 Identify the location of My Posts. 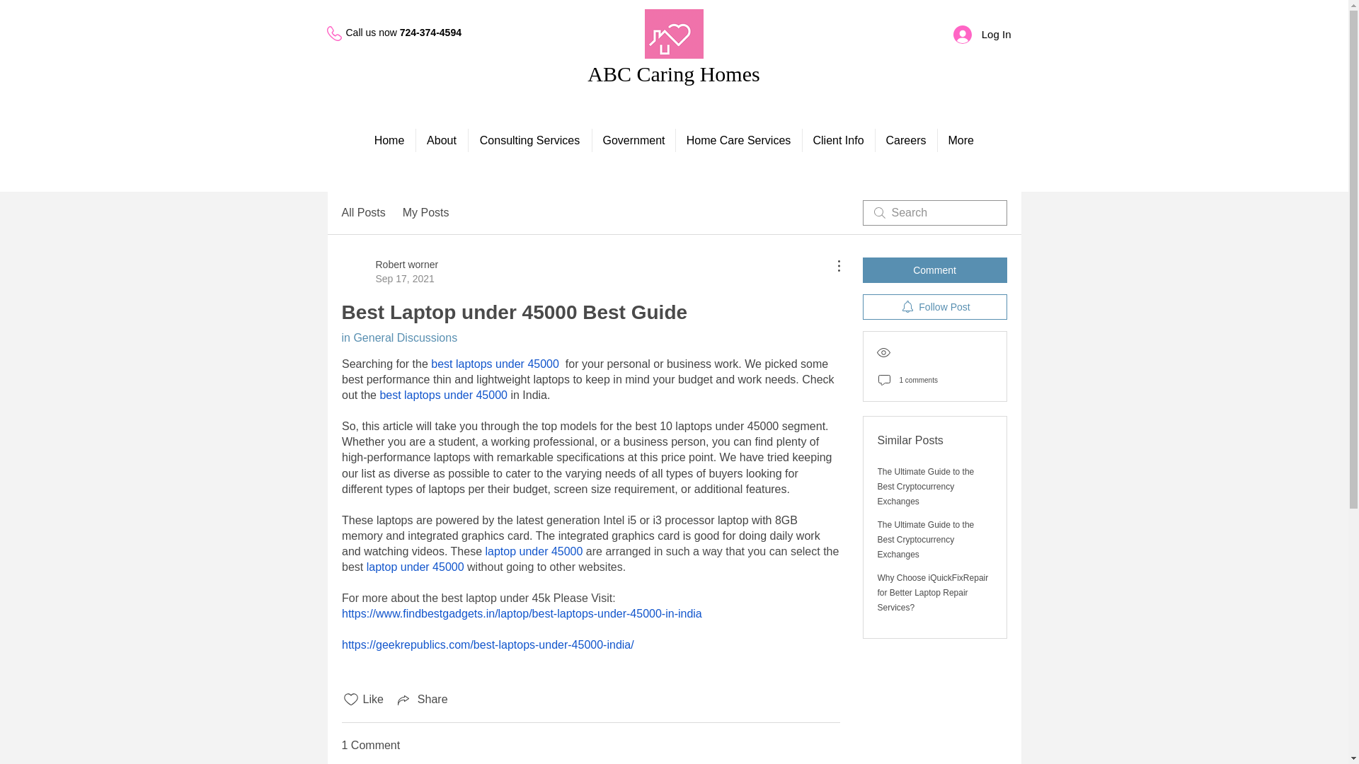
(422, 700).